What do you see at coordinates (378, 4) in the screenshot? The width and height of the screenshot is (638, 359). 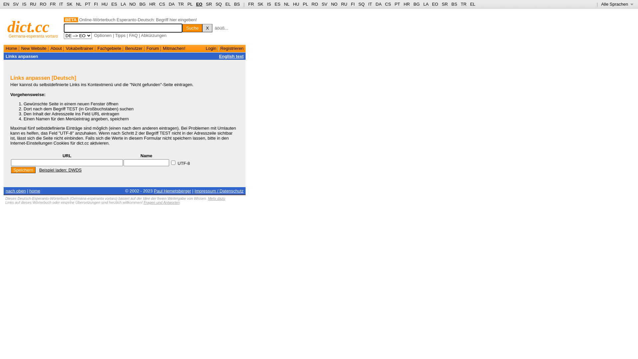 I see `DA` at bounding box center [378, 4].